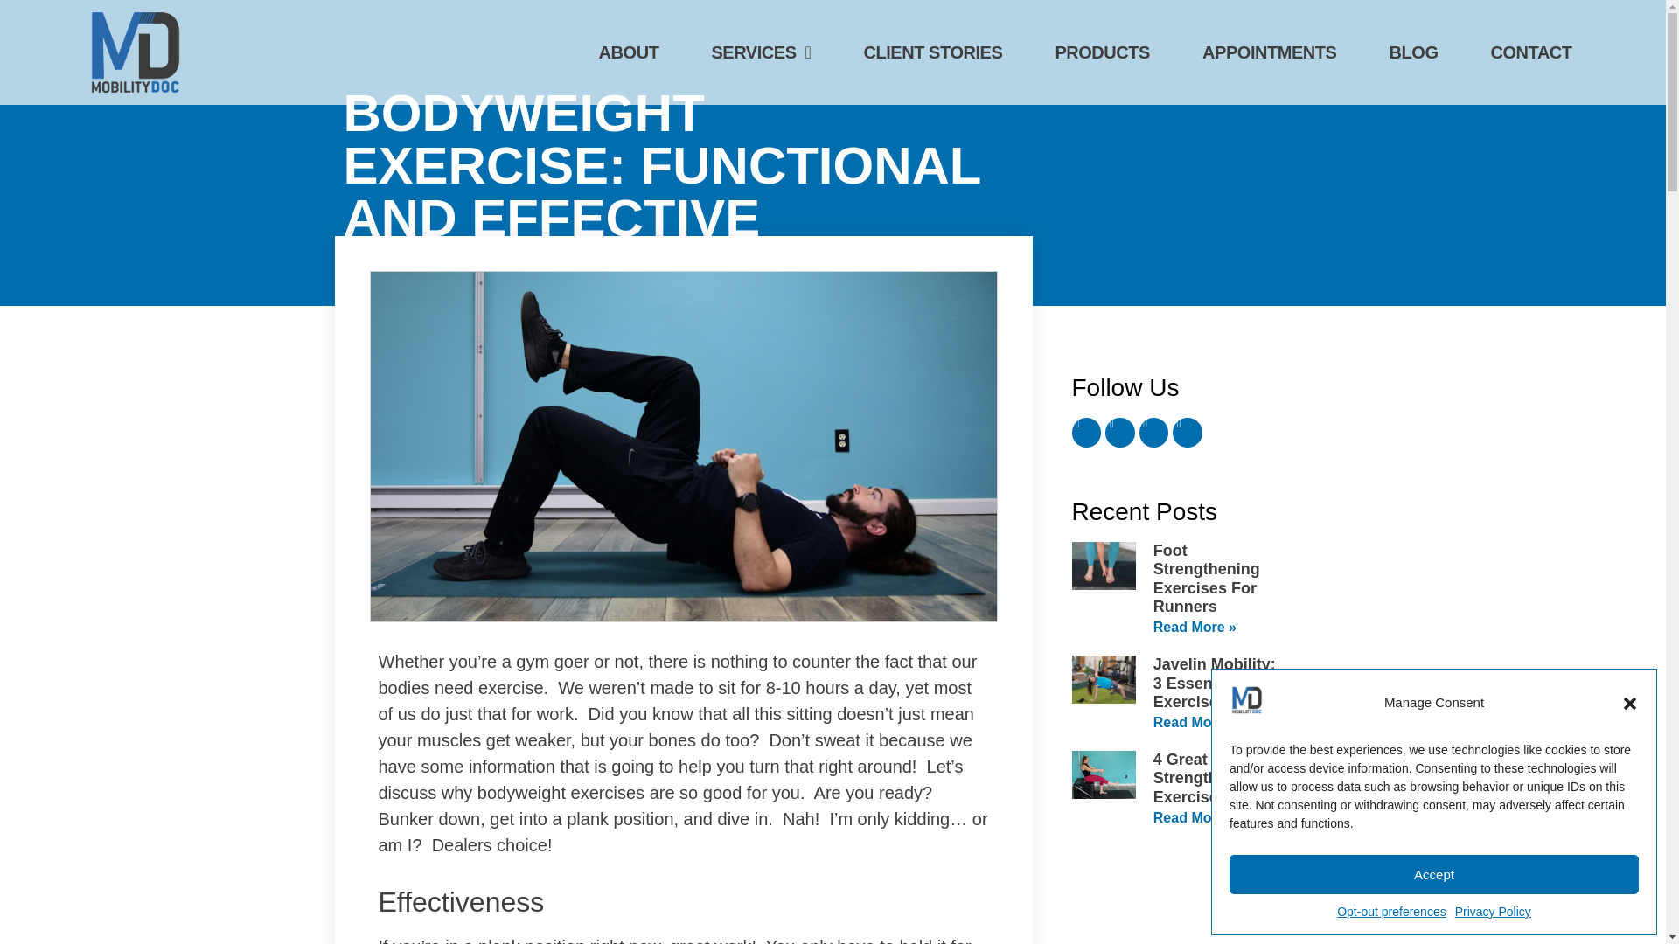 The image size is (1679, 944). Describe the element at coordinates (1433, 874) in the screenshot. I see `Accept` at that location.